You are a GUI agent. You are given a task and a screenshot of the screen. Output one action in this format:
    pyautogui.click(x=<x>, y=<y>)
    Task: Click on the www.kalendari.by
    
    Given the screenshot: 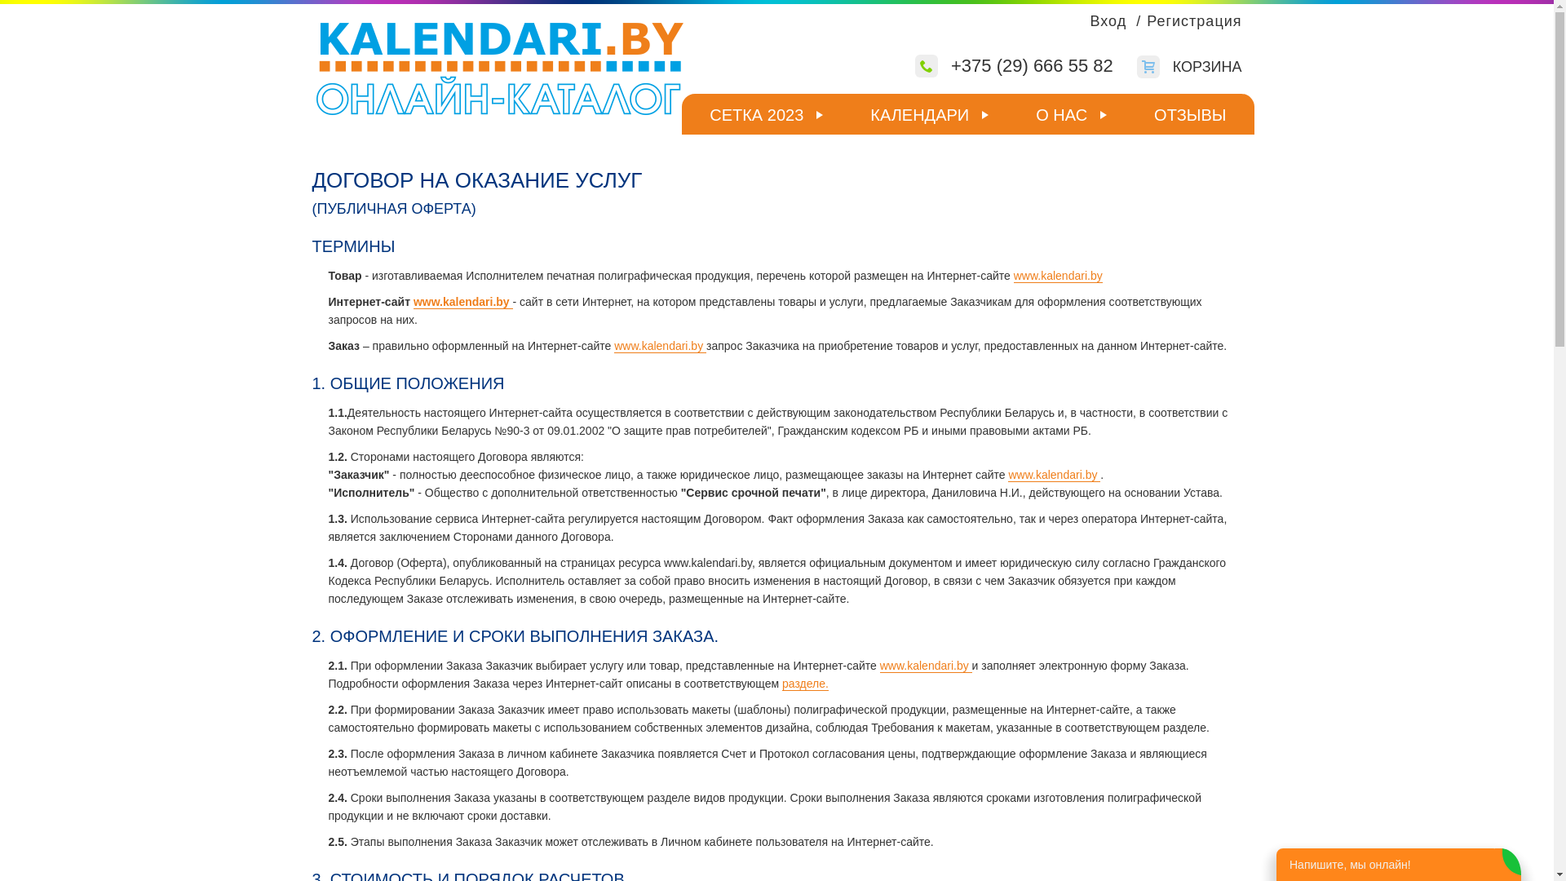 What is the action you would take?
    pyautogui.click(x=1059, y=276)
    